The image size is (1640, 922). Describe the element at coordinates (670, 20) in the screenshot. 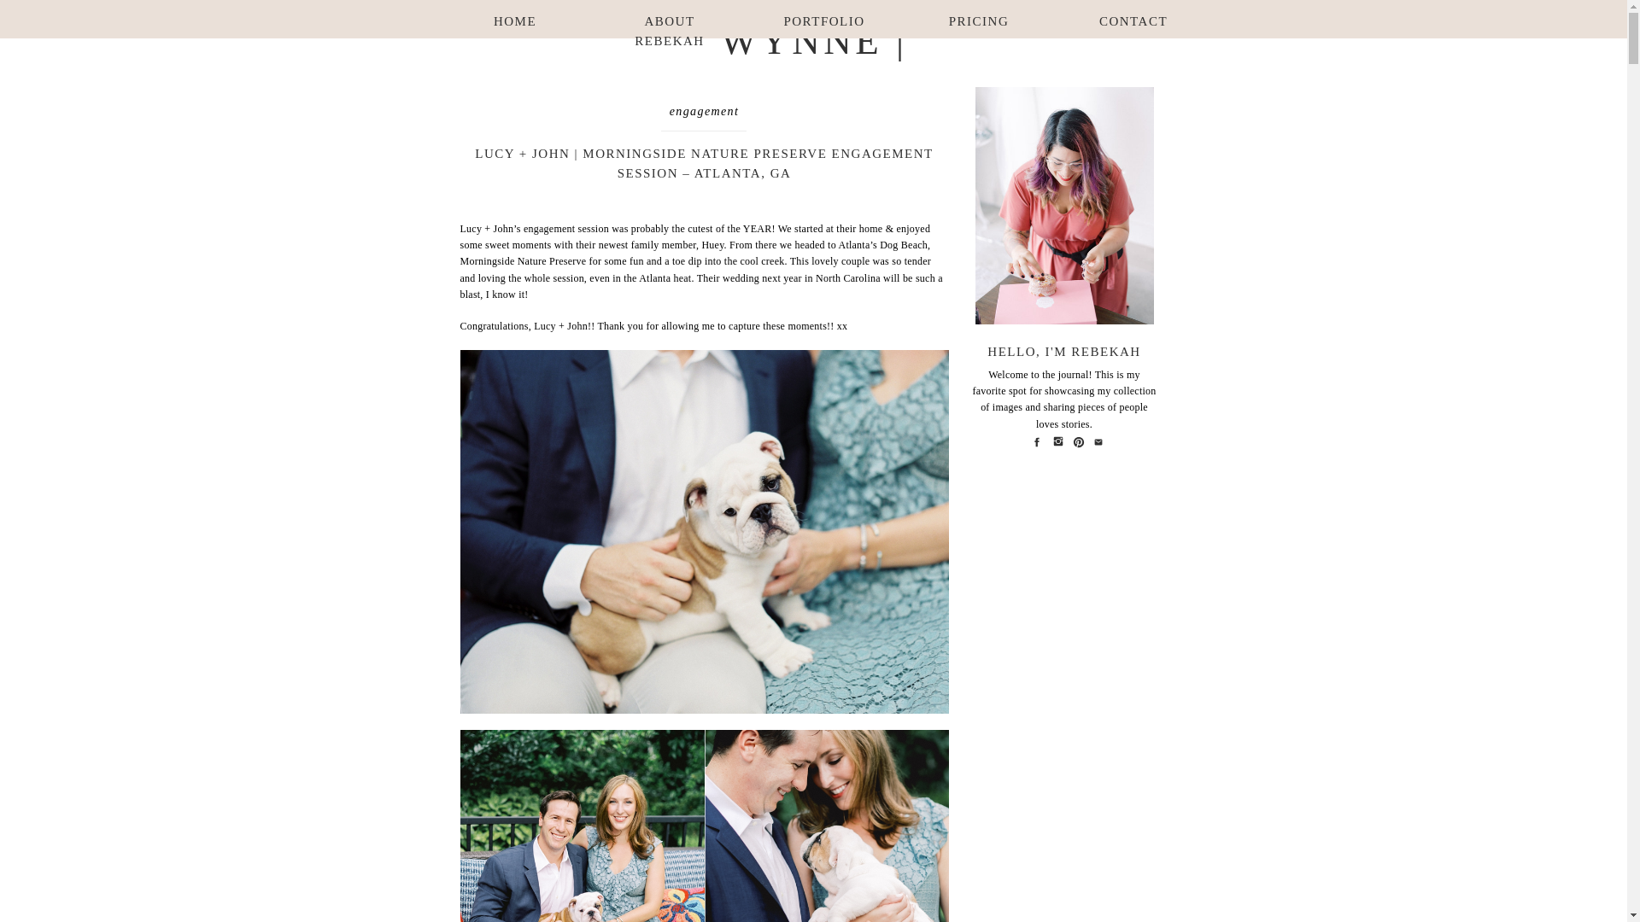

I see `ABOUT REBEKAH` at that location.